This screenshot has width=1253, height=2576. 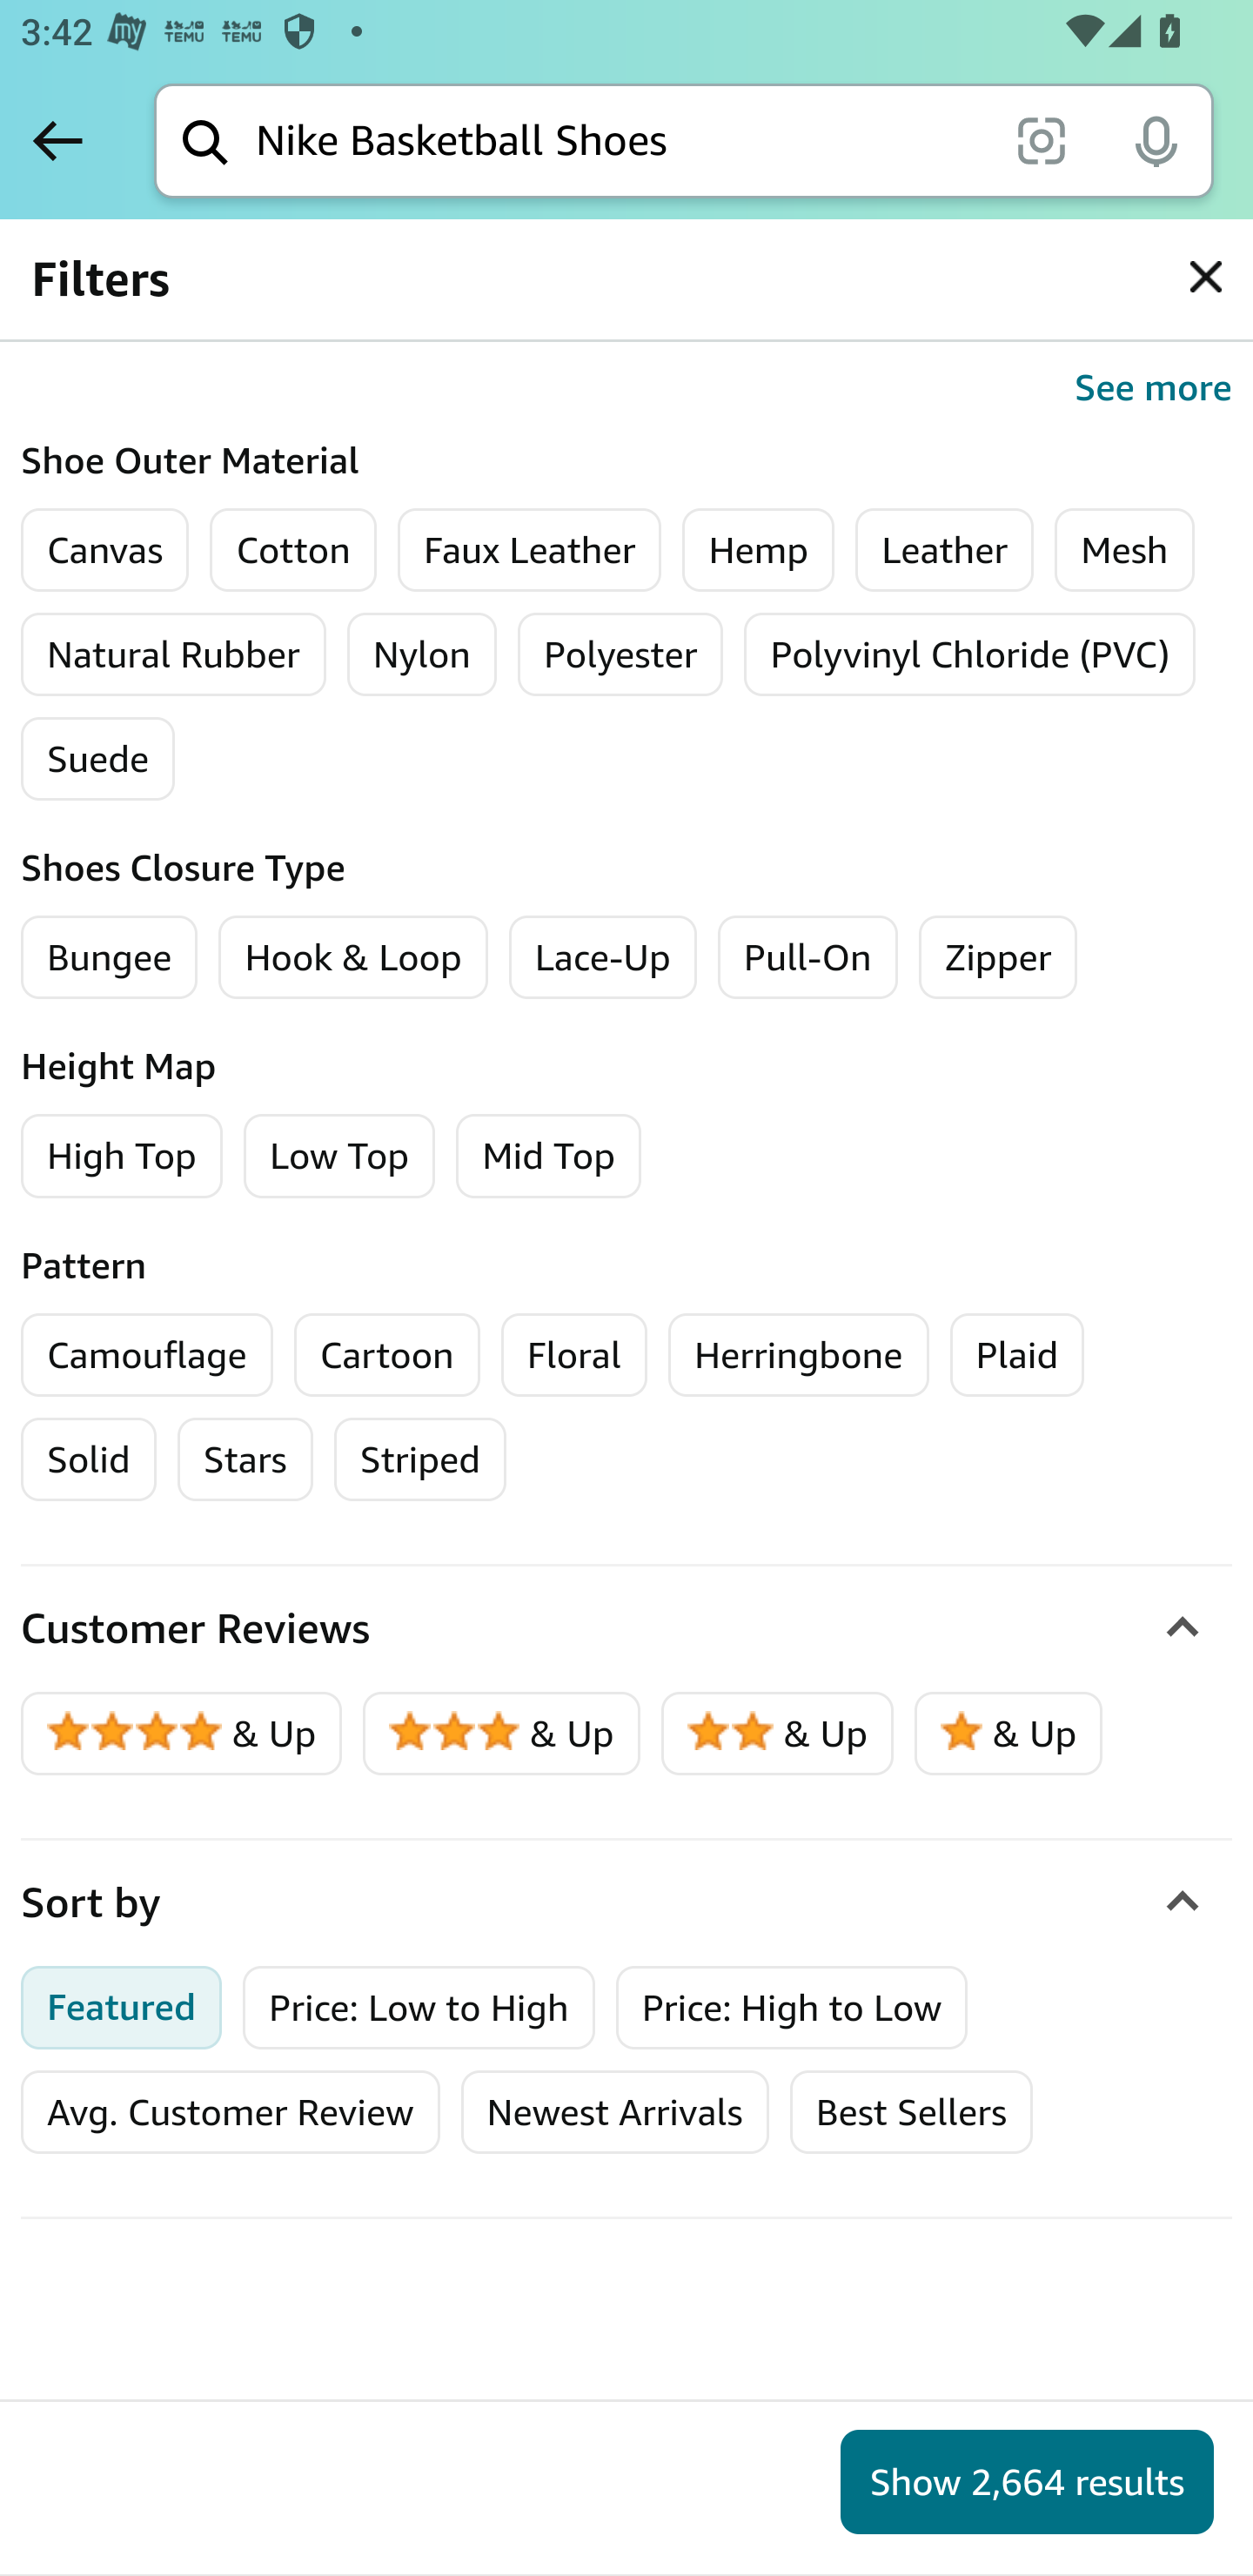 I want to click on Cotton, so click(x=293, y=550).